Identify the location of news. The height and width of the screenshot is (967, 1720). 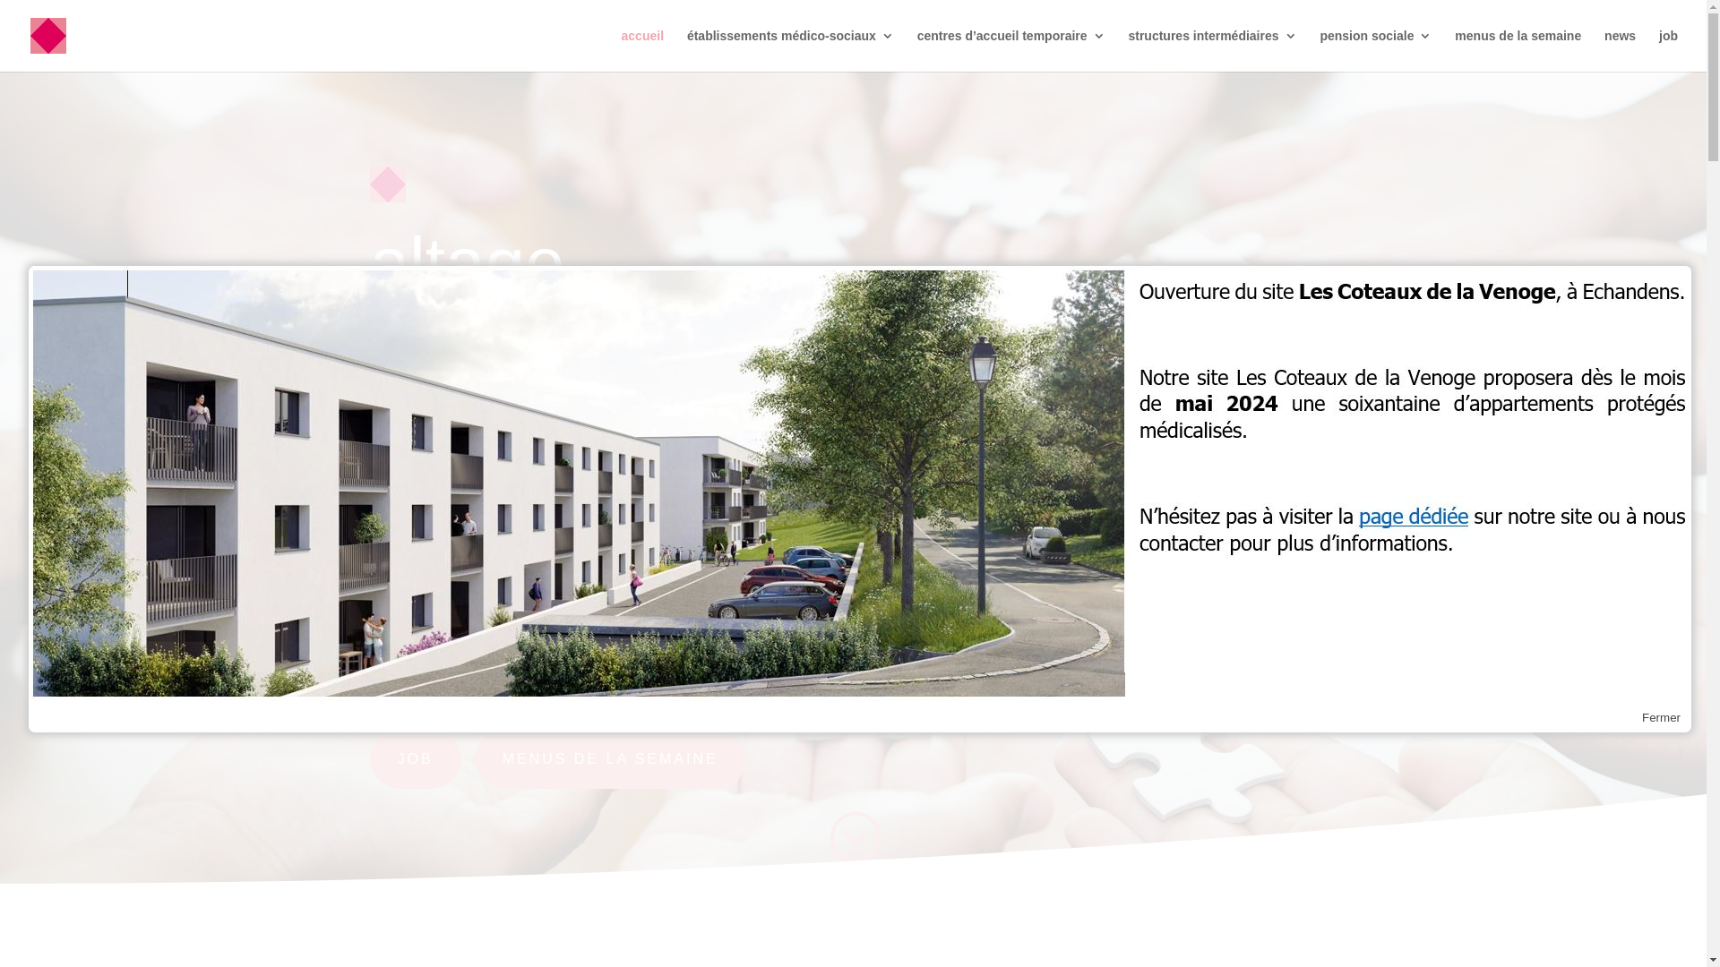
(1620, 50).